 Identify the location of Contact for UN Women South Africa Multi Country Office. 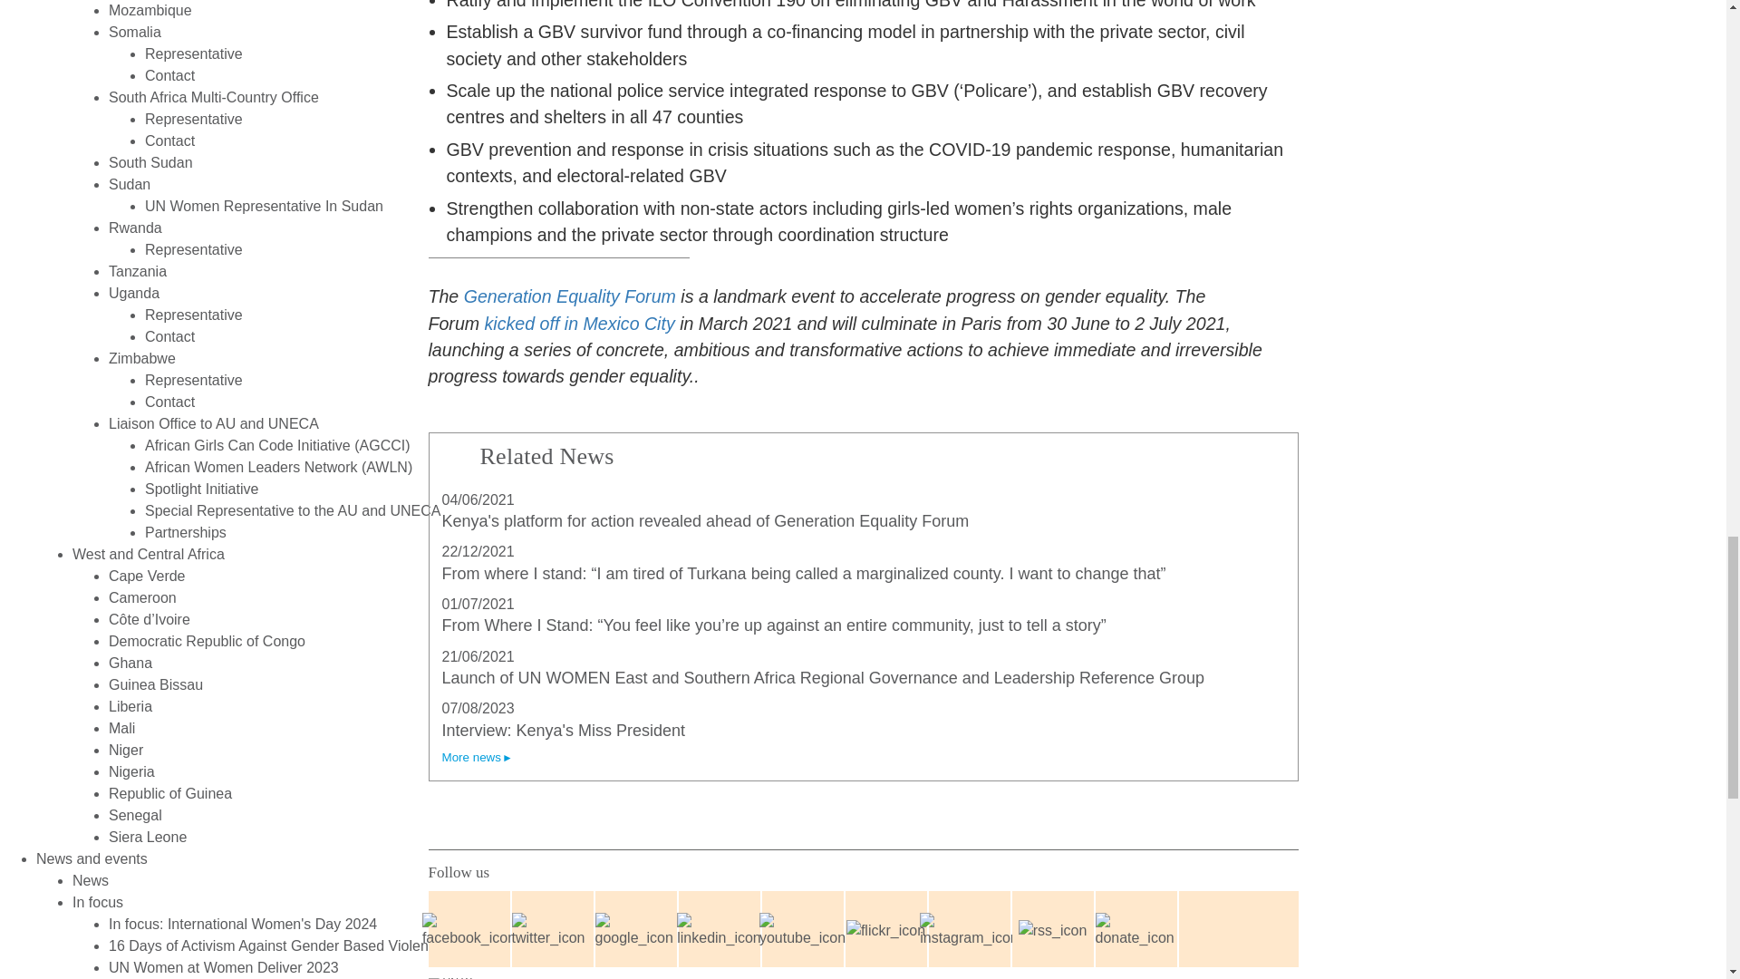
(169, 141).